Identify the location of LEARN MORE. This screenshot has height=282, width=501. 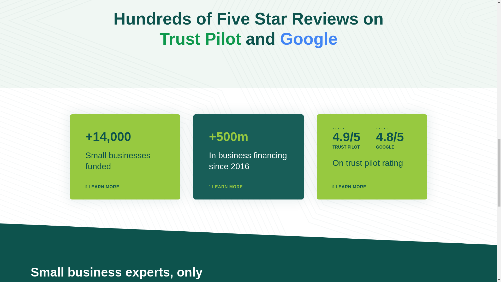
(103, 187).